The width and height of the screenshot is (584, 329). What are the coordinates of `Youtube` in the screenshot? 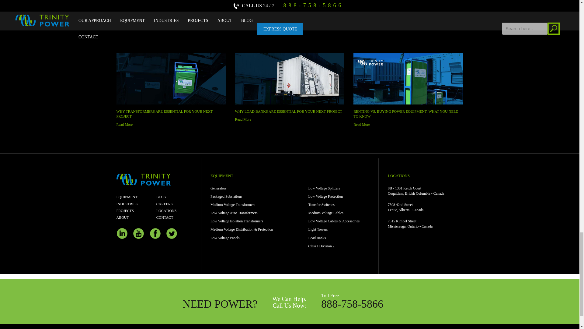 It's located at (139, 233).